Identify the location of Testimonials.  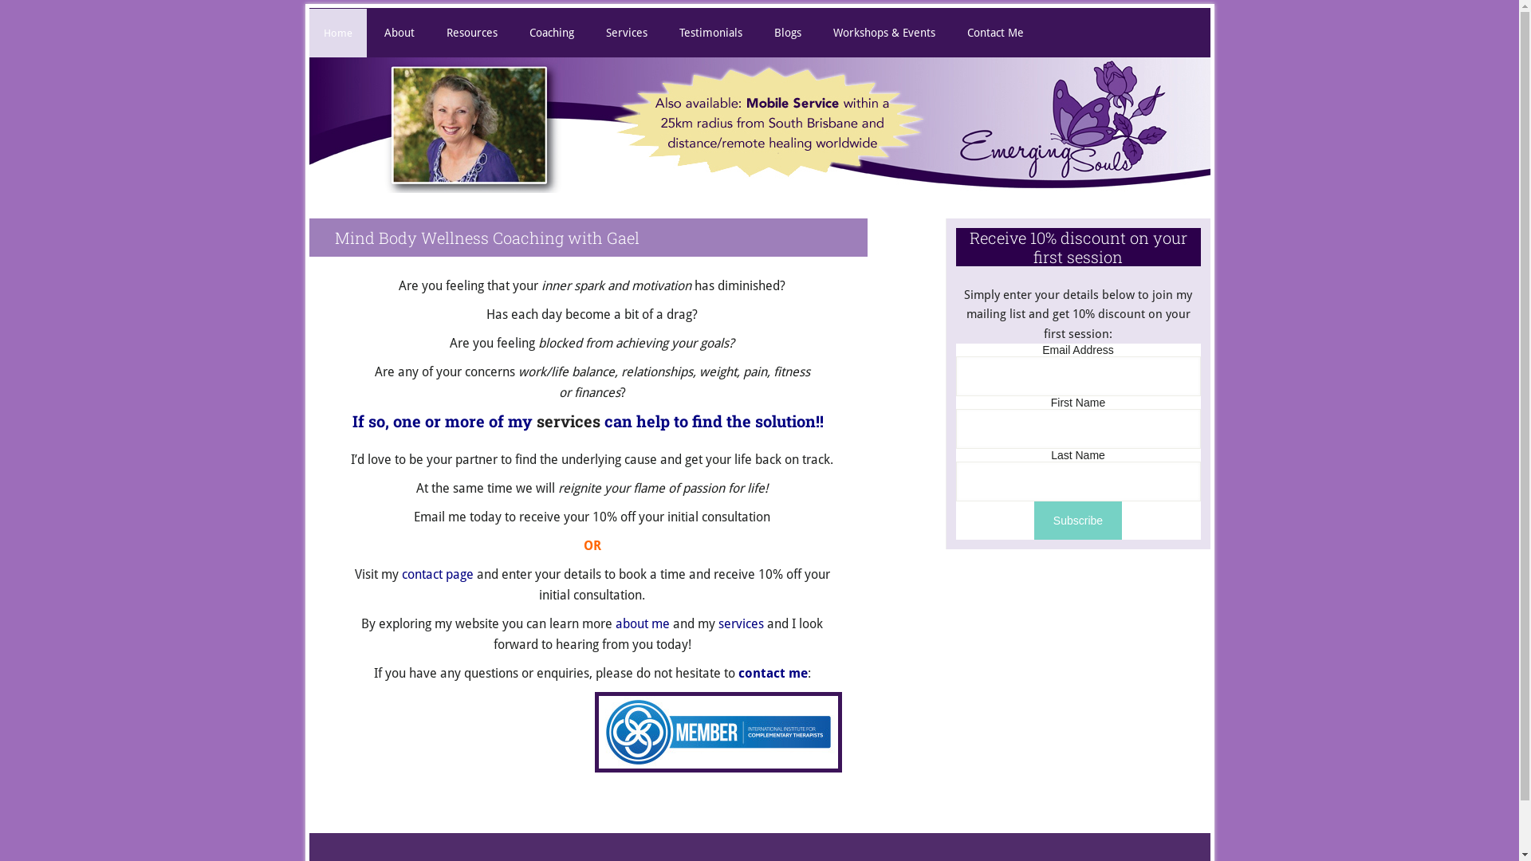
(711, 33).